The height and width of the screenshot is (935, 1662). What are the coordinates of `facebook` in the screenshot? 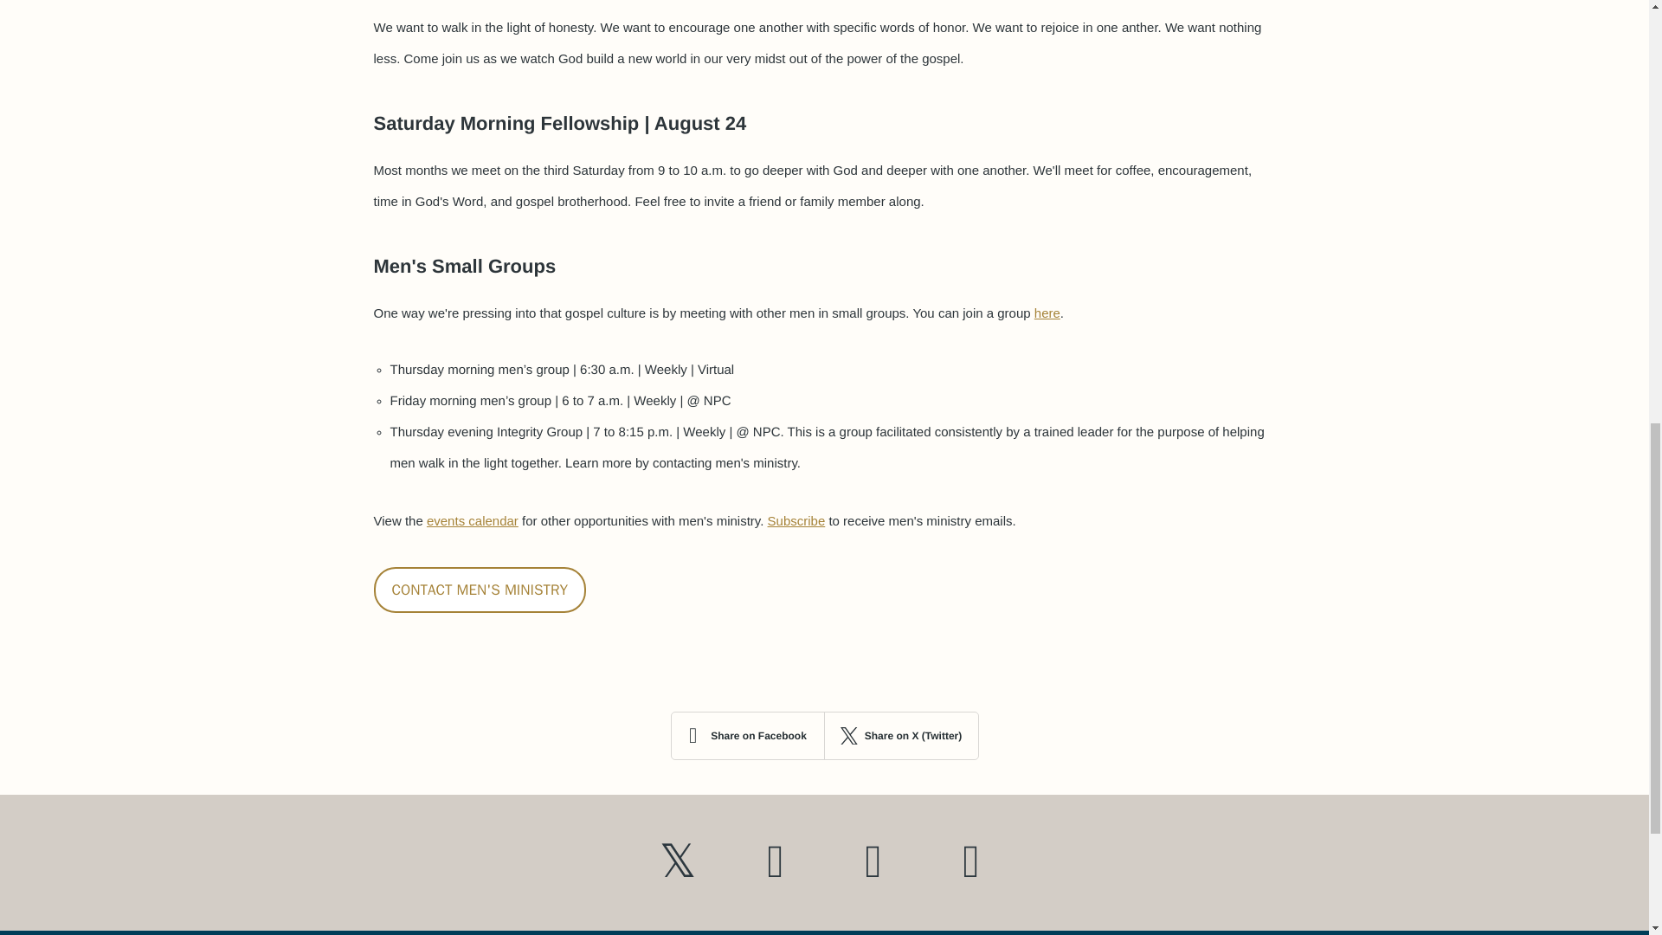 It's located at (971, 862).